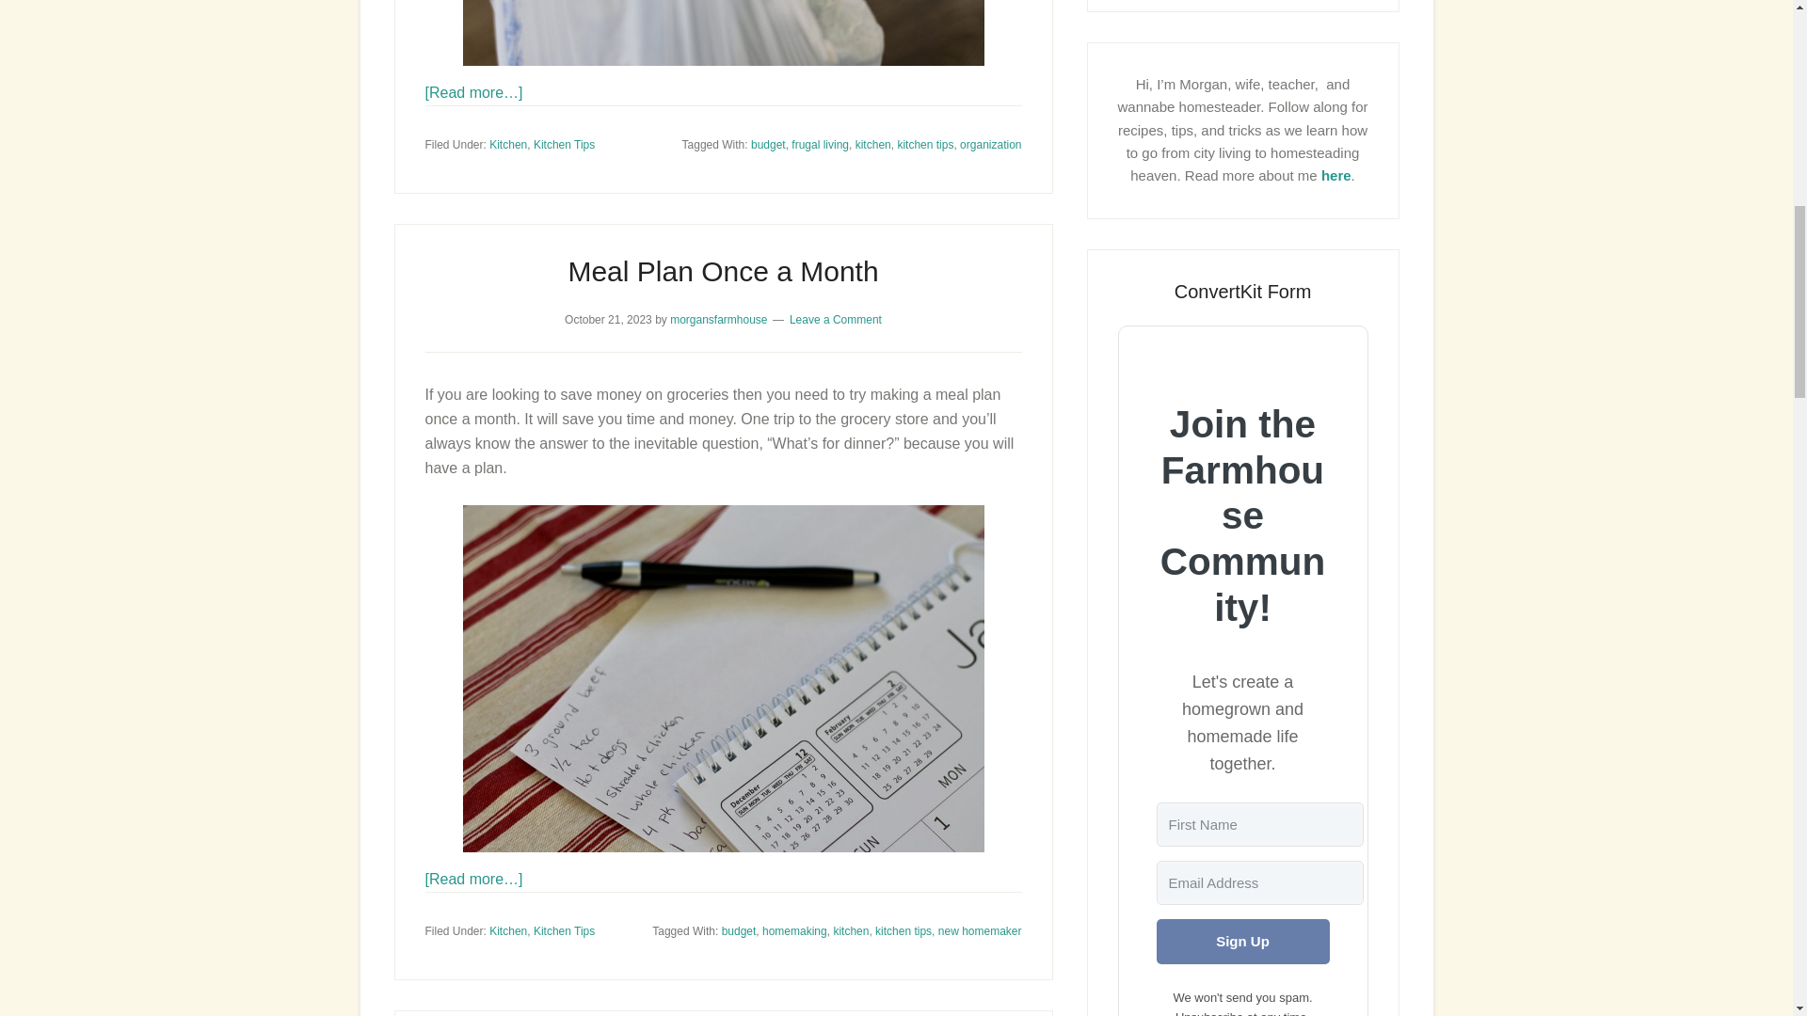 This screenshot has width=1807, height=1016. What do you see at coordinates (563, 144) in the screenshot?
I see `Kitchen Tips` at bounding box center [563, 144].